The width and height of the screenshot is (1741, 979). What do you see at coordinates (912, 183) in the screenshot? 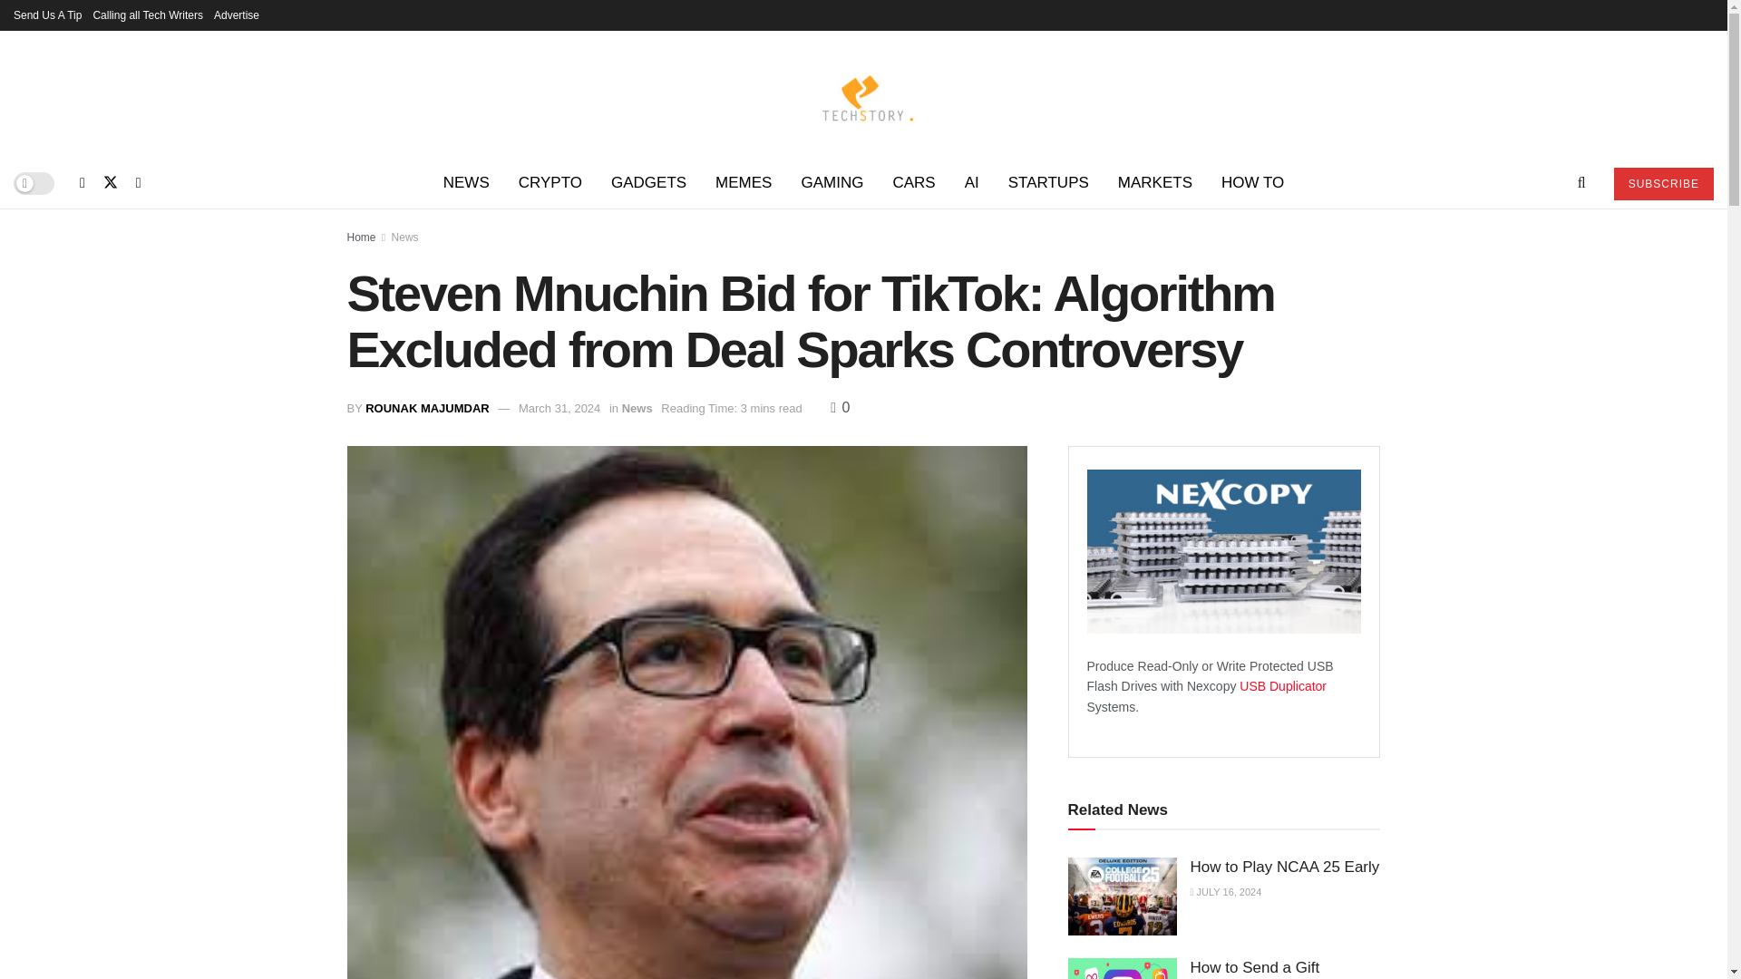
I see `CARS` at bounding box center [912, 183].